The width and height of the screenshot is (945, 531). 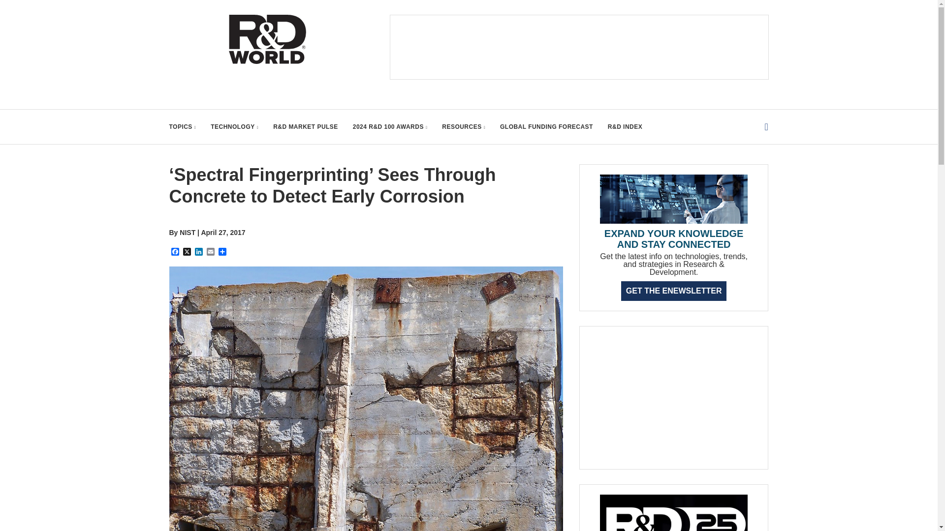 I want to click on TECHNOLOGY, so click(x=234, y=126).